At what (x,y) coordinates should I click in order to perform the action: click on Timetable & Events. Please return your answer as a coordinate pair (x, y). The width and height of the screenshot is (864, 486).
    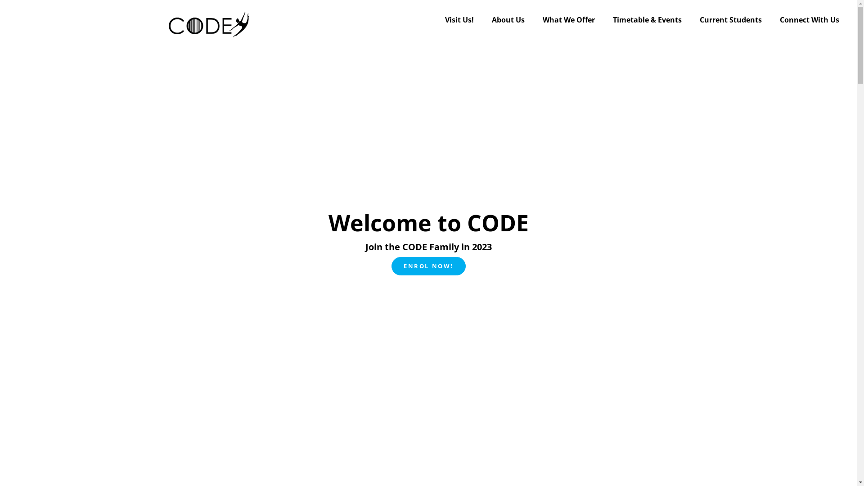
    Looking at the image, I should click on (647, 20).